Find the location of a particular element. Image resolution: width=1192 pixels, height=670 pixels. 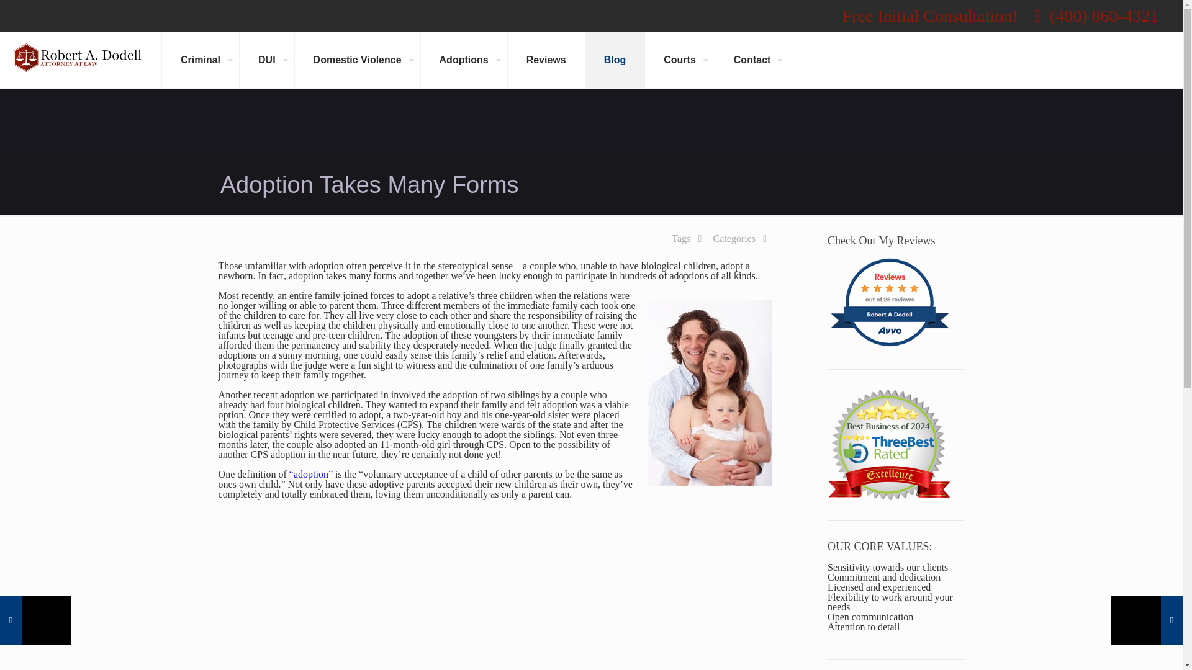

Criminal is located at coordinates (200, 60).